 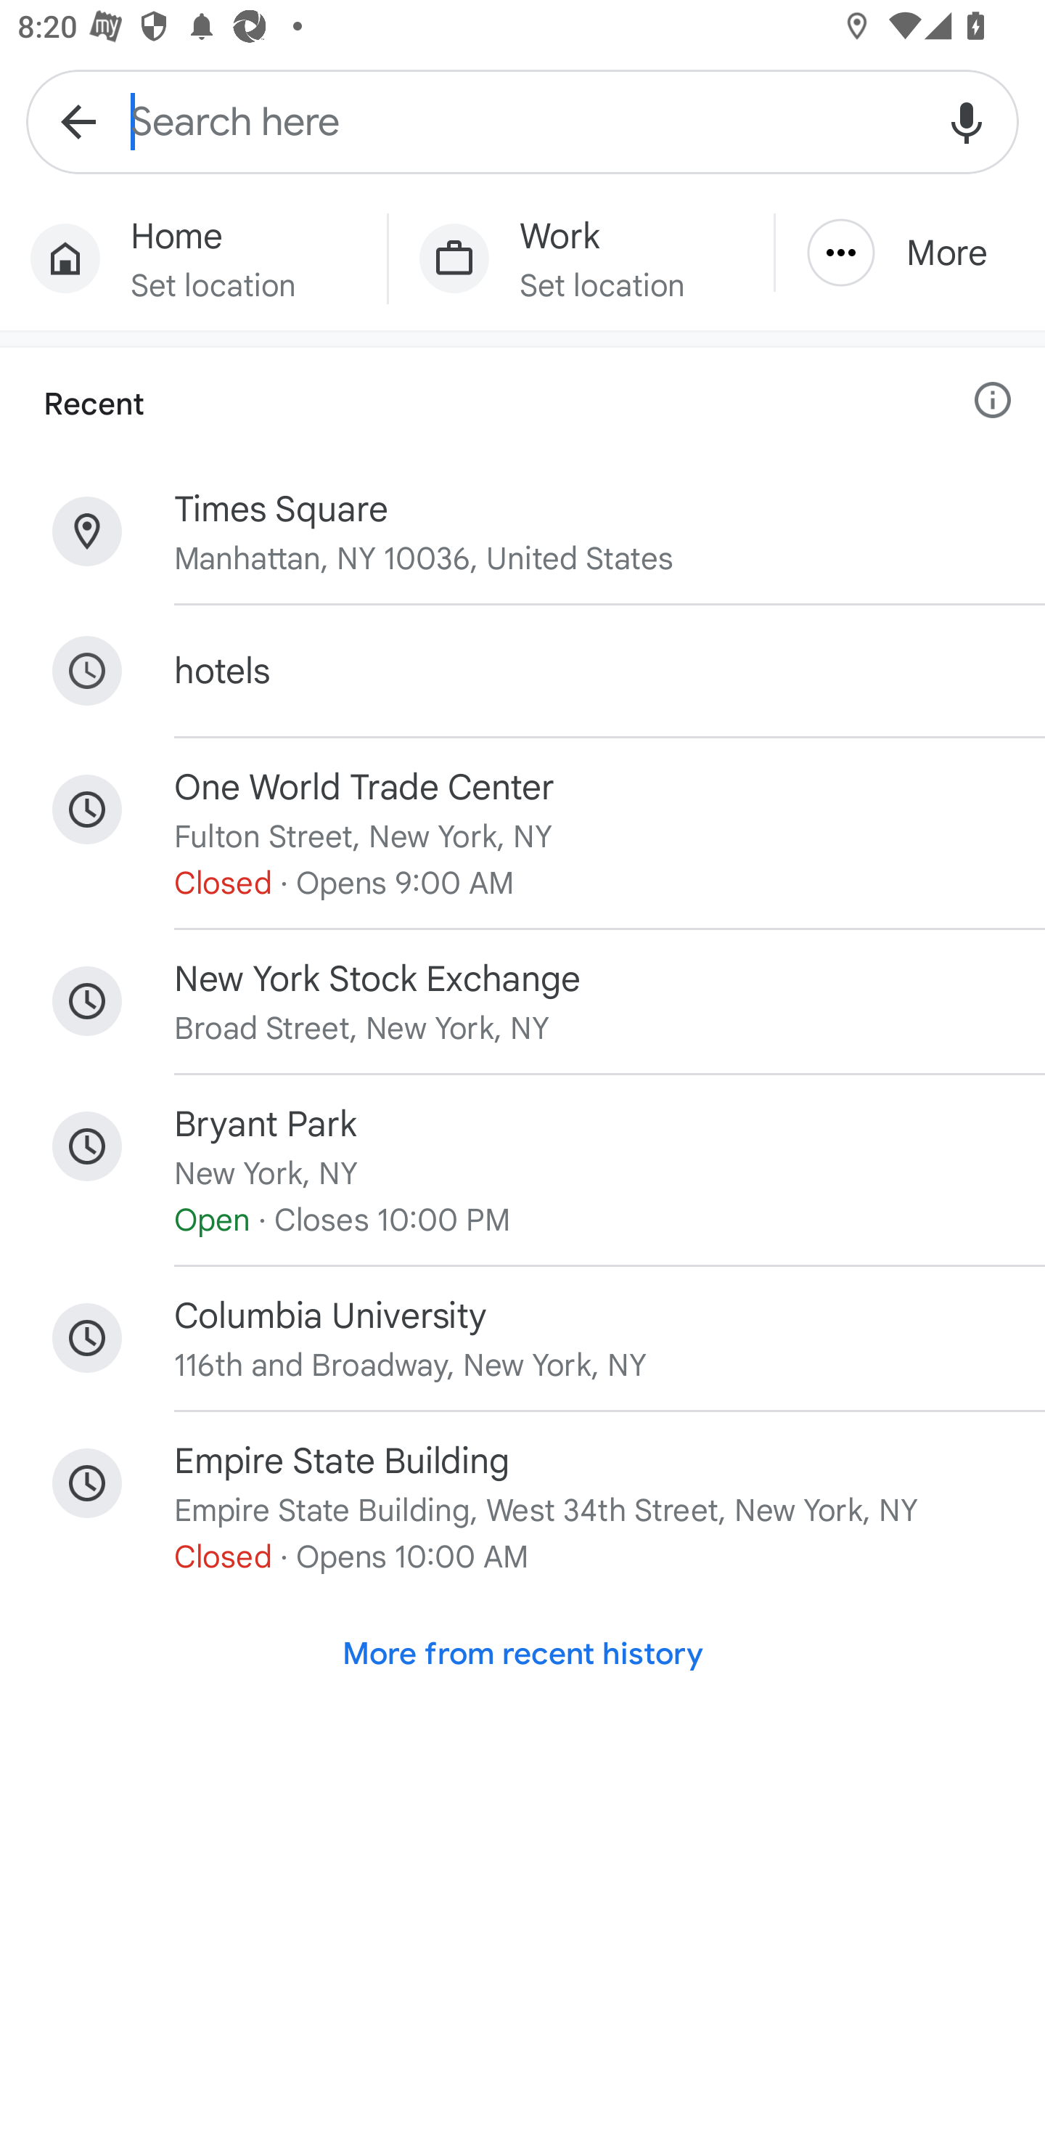 I want to click on Search here, so click(x=522, y=121).